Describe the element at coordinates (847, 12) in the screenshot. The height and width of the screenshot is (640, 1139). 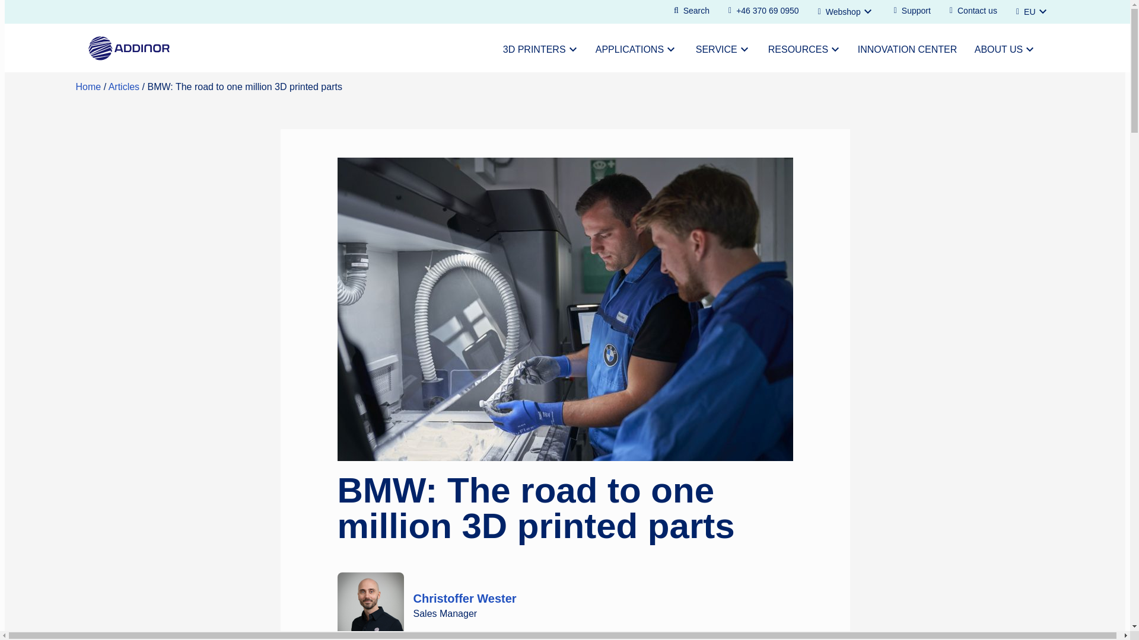
I see `Webshop` at that location.